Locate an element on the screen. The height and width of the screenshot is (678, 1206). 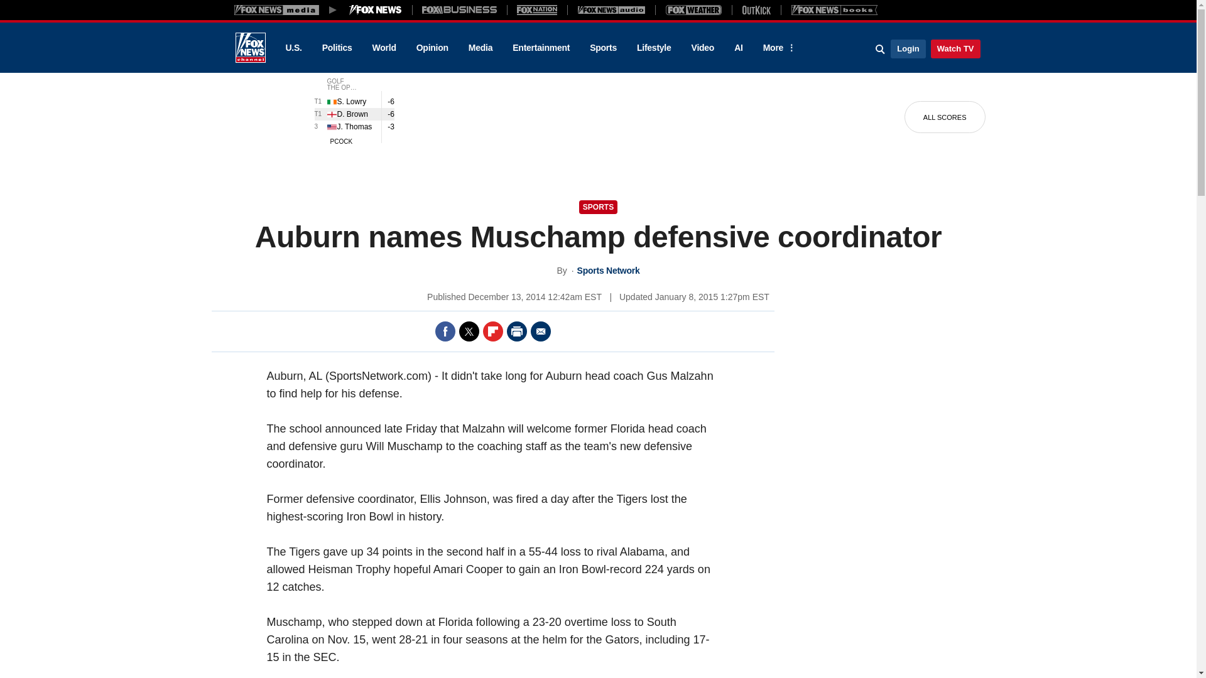
Sports is located at coordinates (603, 48).